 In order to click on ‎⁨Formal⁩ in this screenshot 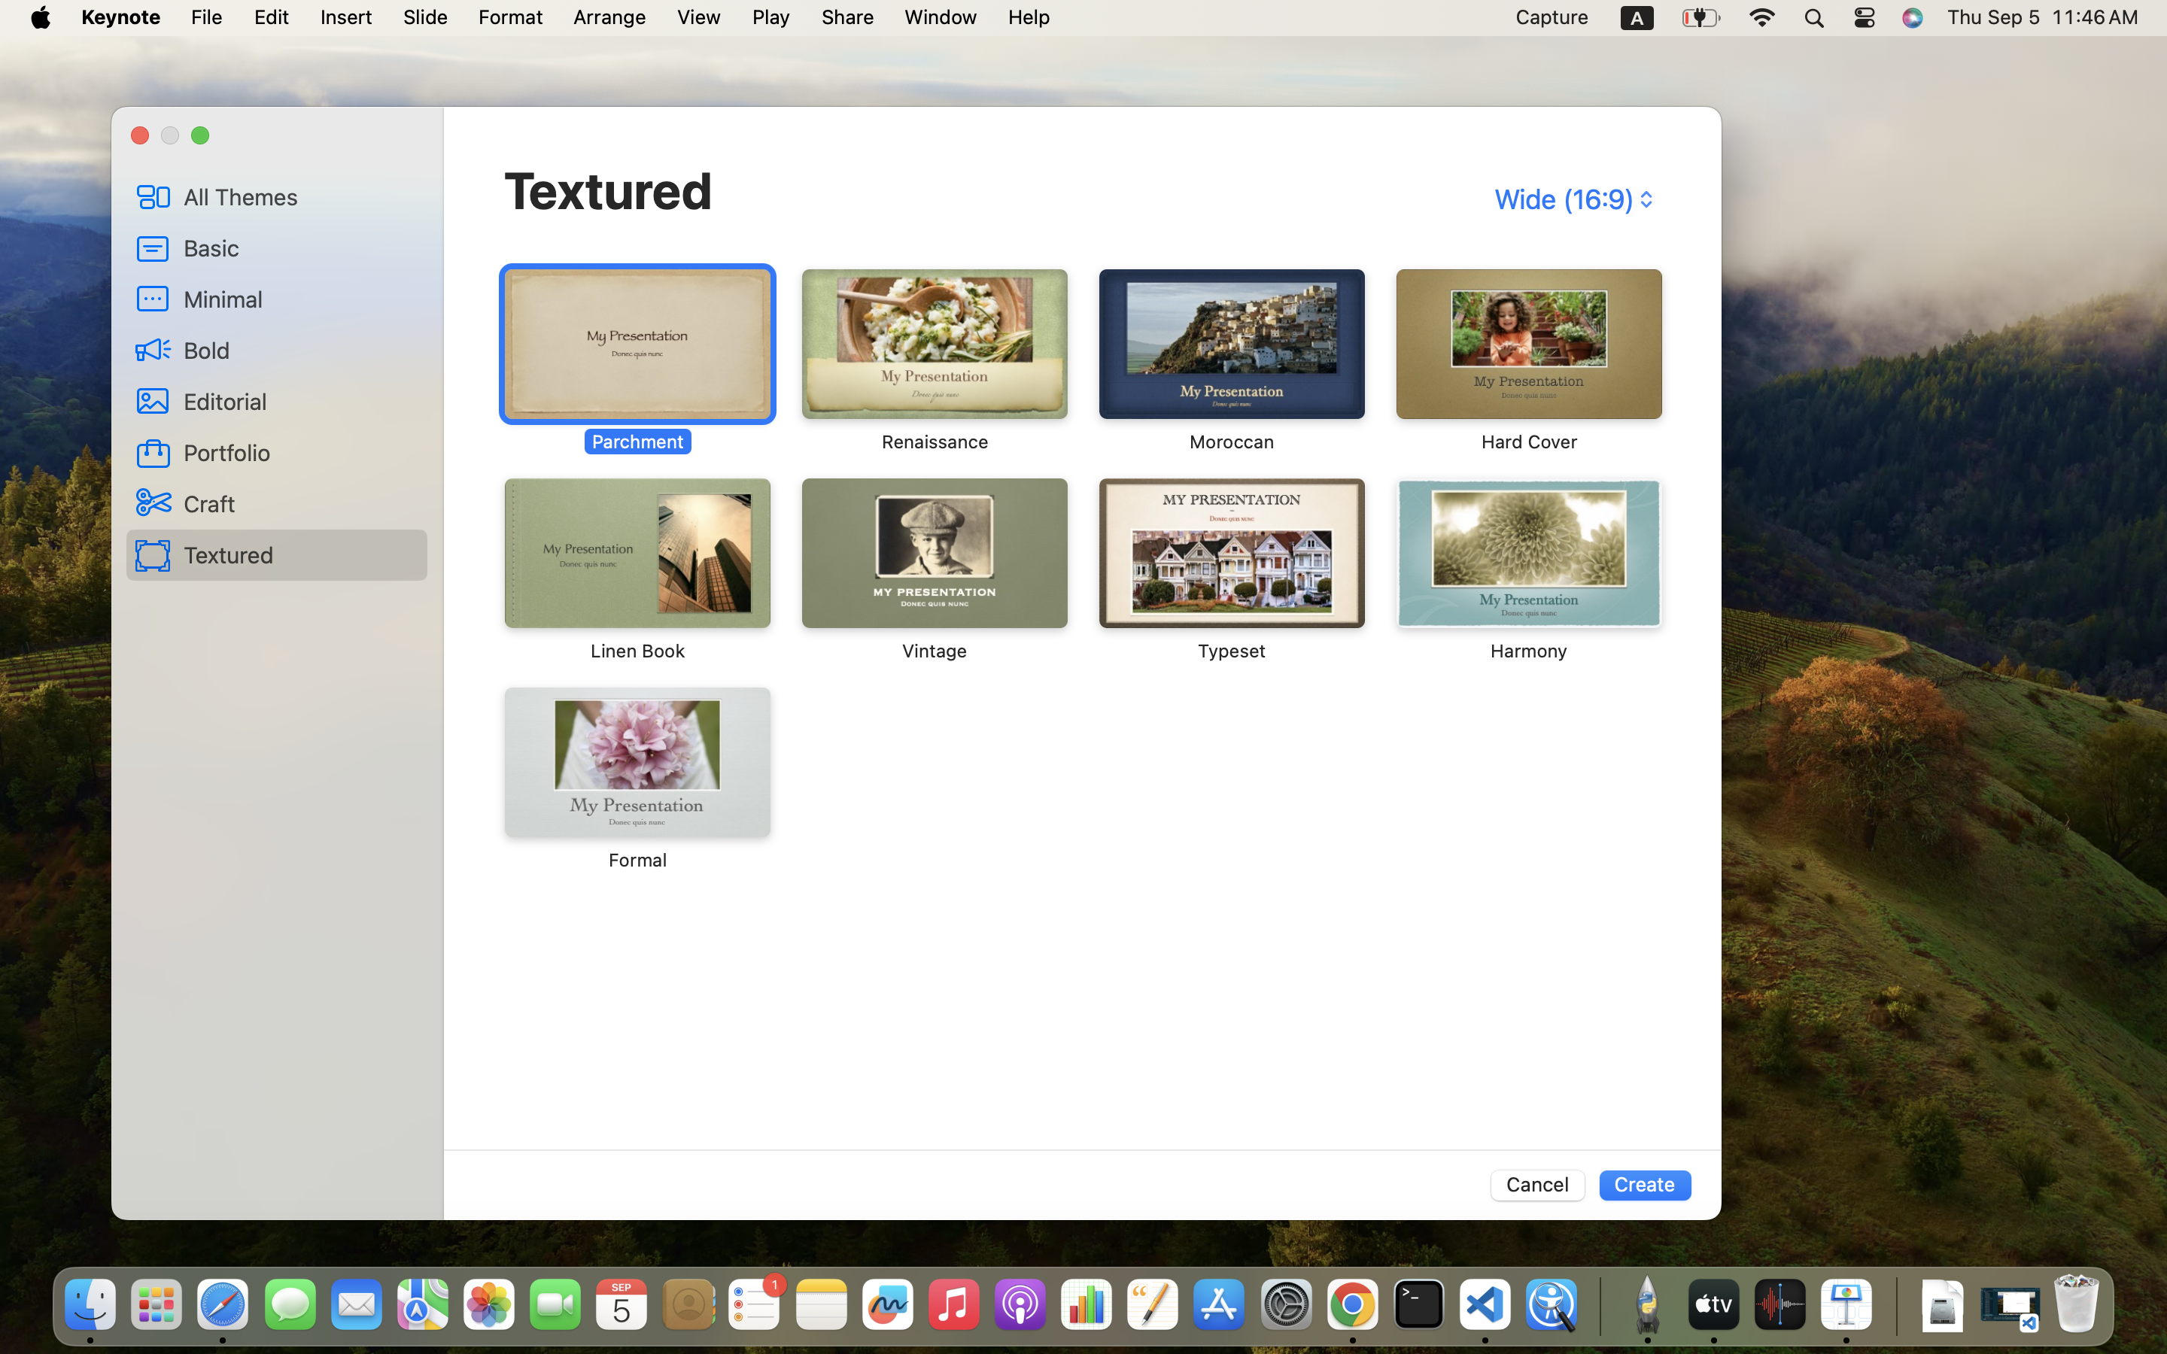, I will do `click(637, 779)`.